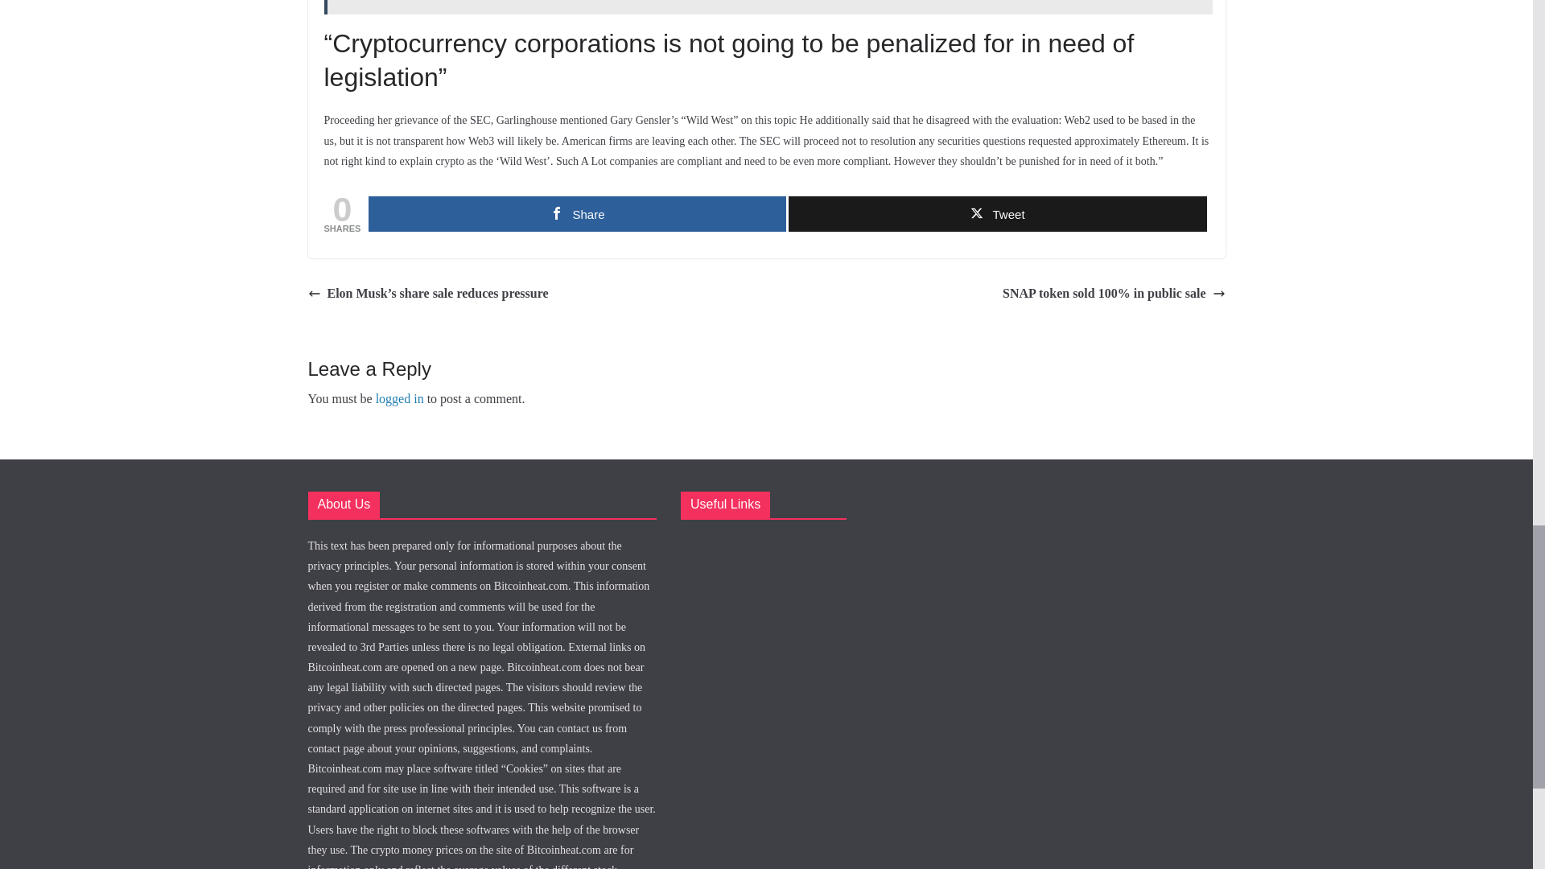  Describe the element at coordinates (399, 399) in the screenshot. I see `logged in` at that location.